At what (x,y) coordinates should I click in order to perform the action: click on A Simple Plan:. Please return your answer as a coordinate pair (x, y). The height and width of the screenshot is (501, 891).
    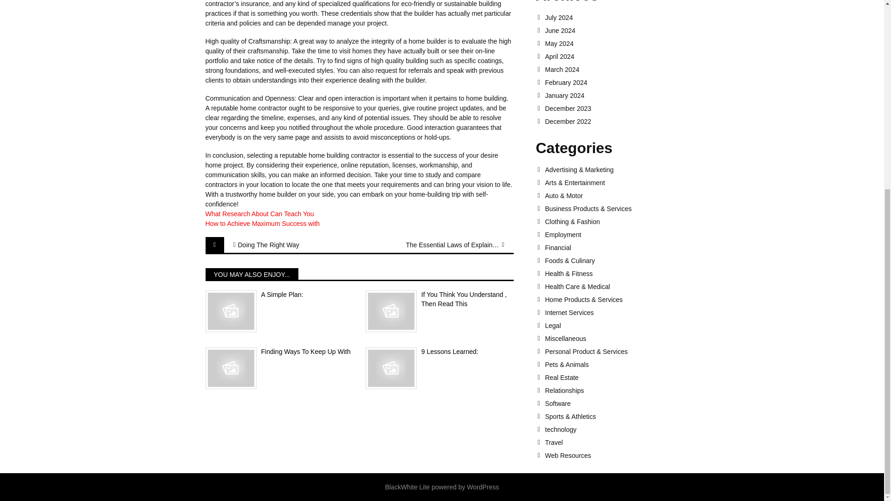
    Looking at the image, I should click on (278, 295).